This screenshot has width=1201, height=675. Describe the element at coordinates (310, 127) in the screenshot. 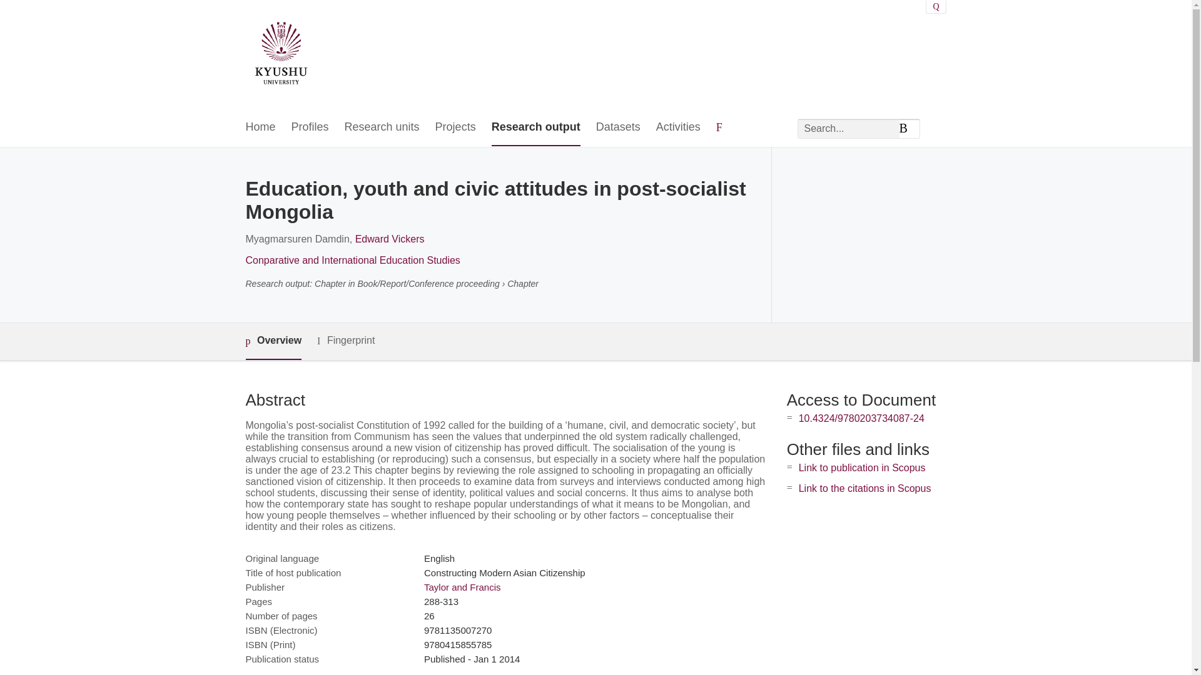

I see `Profiles` at that location.